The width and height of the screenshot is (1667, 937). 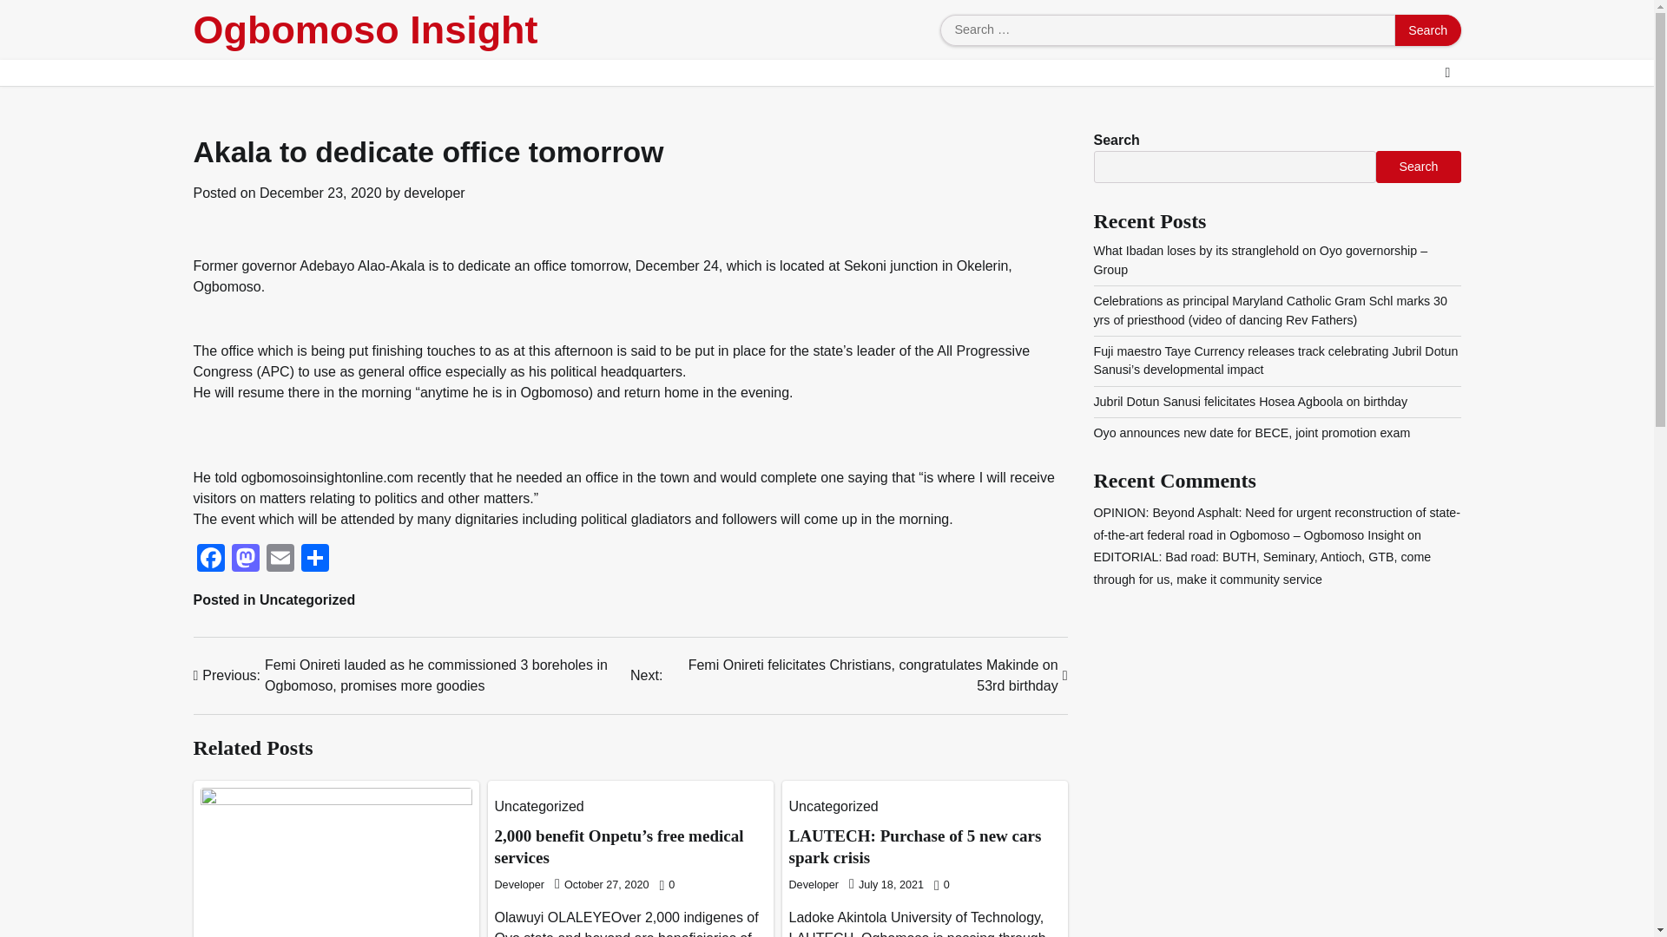 I want to click on Facebook, so click(x=210, y=560).